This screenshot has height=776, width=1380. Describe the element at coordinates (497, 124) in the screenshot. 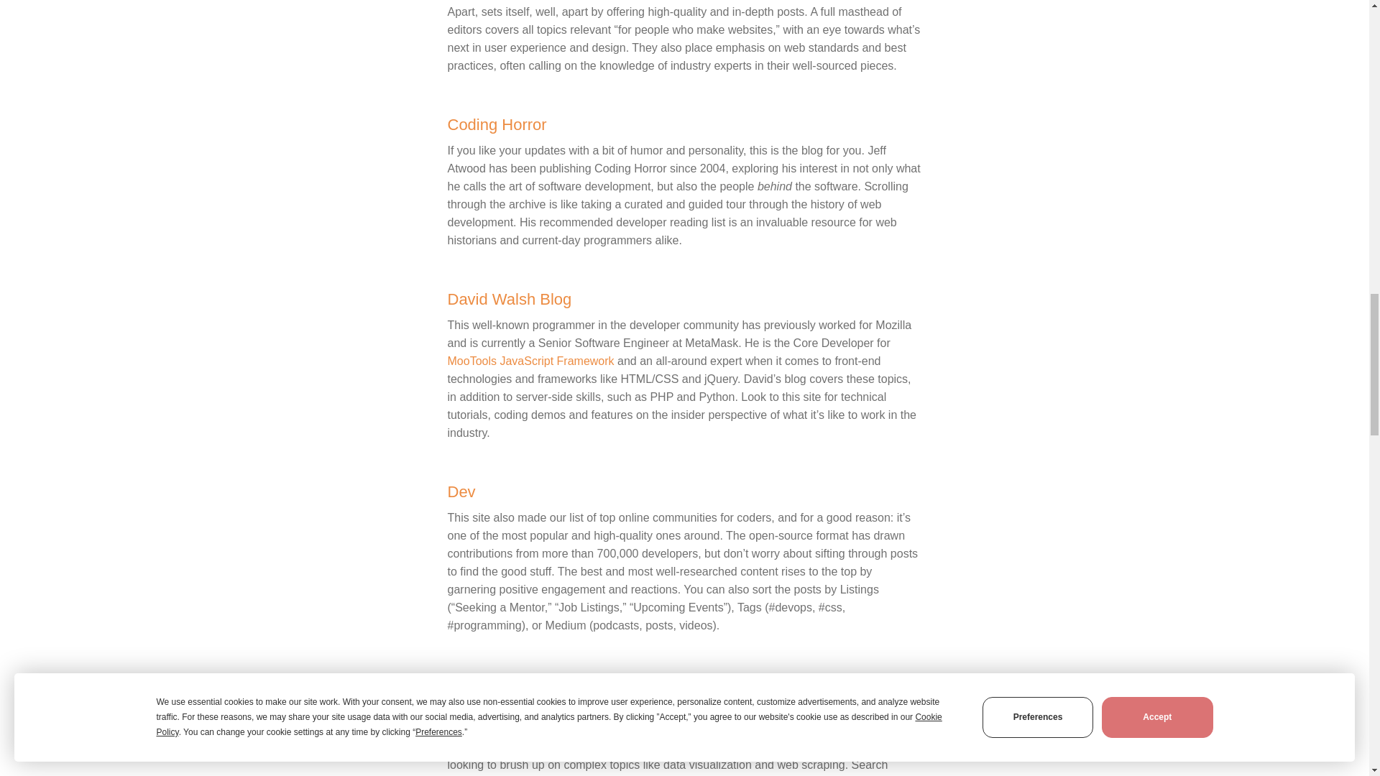

I see `Coding Horror` at that location.